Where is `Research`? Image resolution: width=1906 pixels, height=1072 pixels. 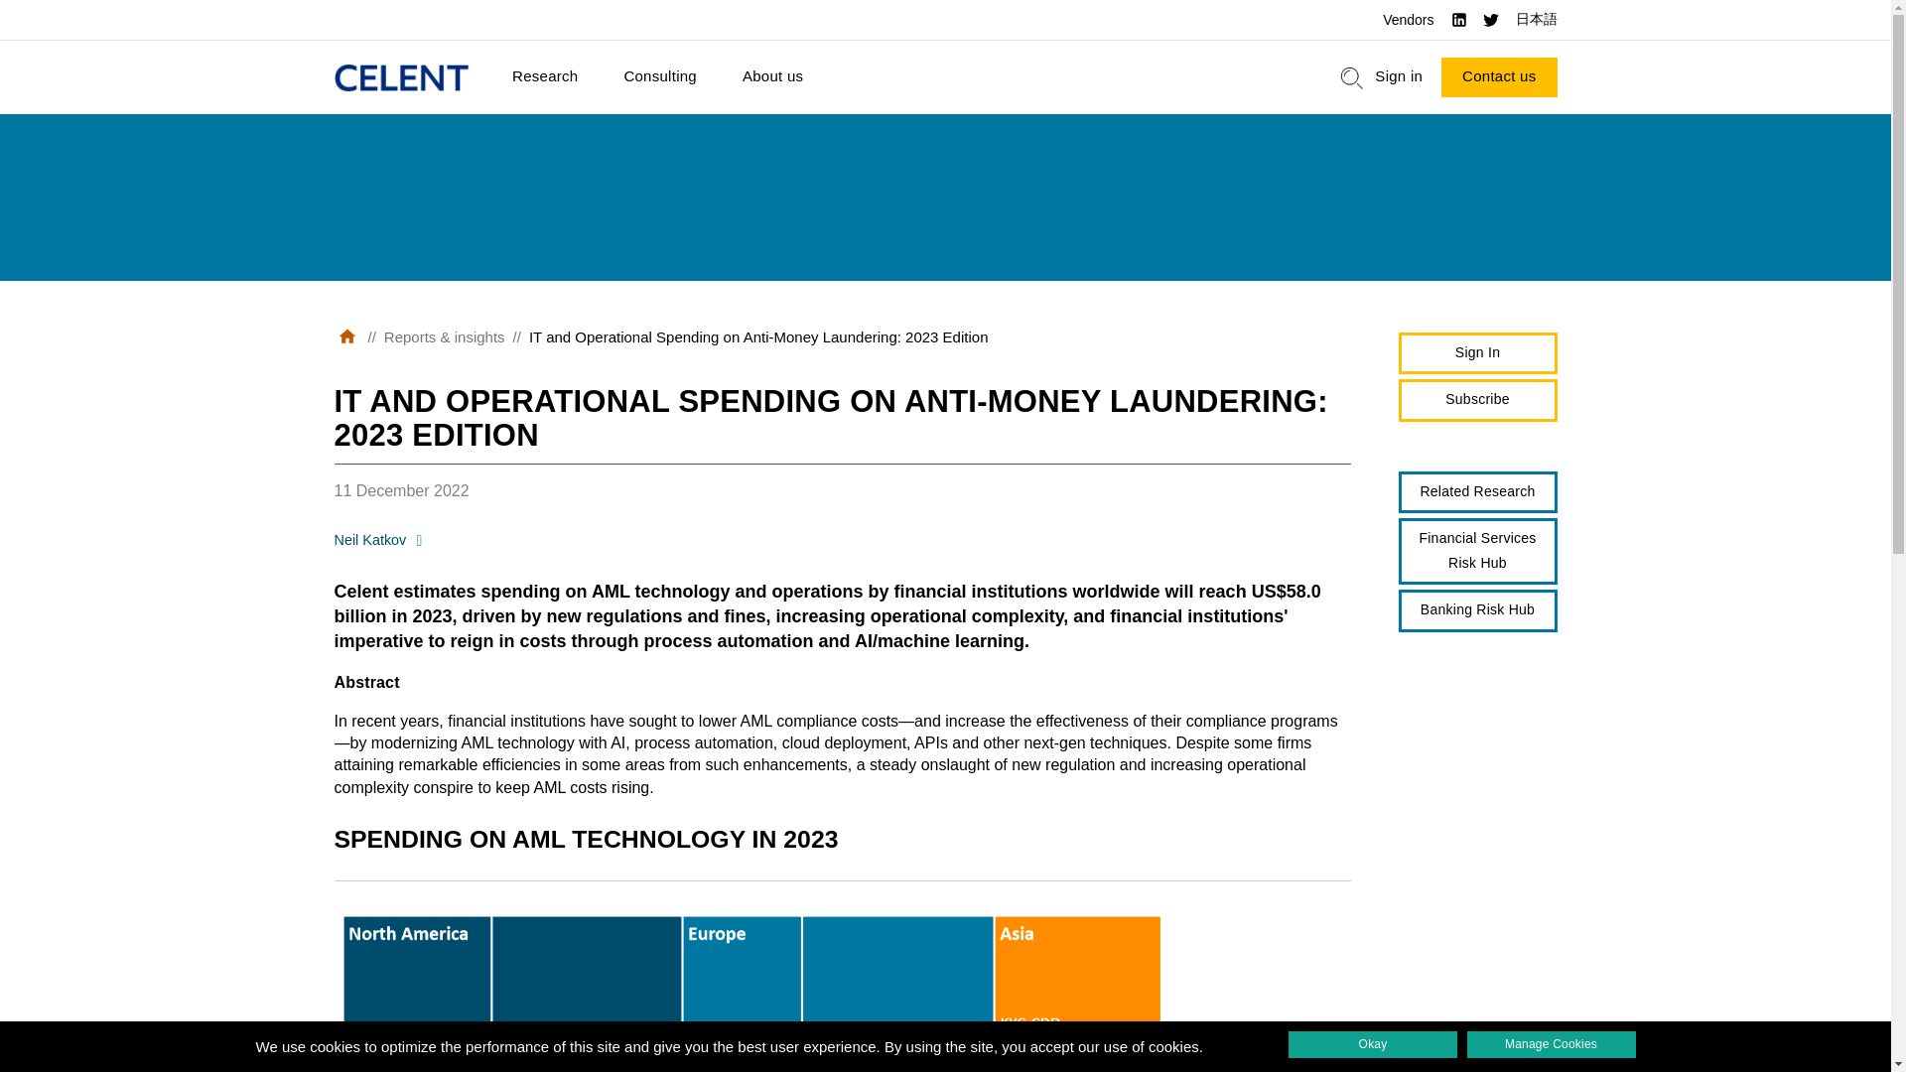
Research is located at coordinates (544, 77).